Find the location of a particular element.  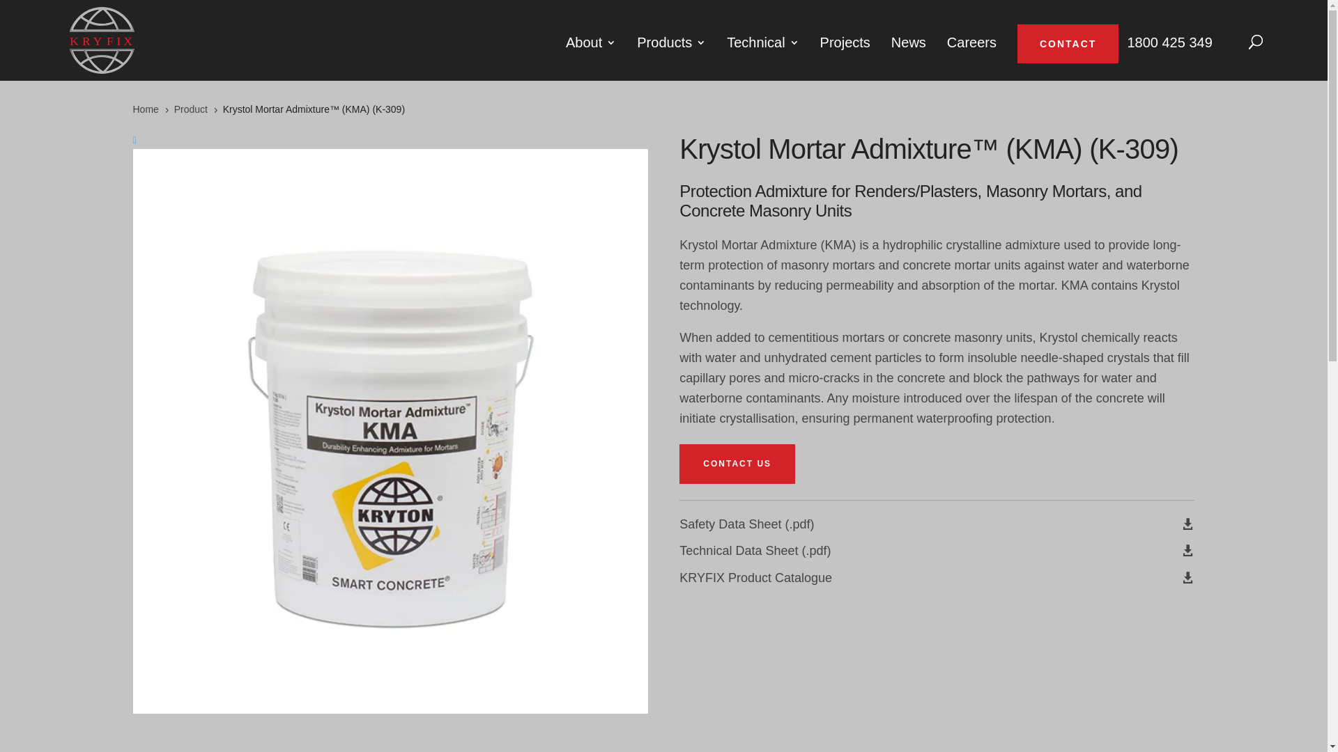

Products is located at coordinates (672, 54).